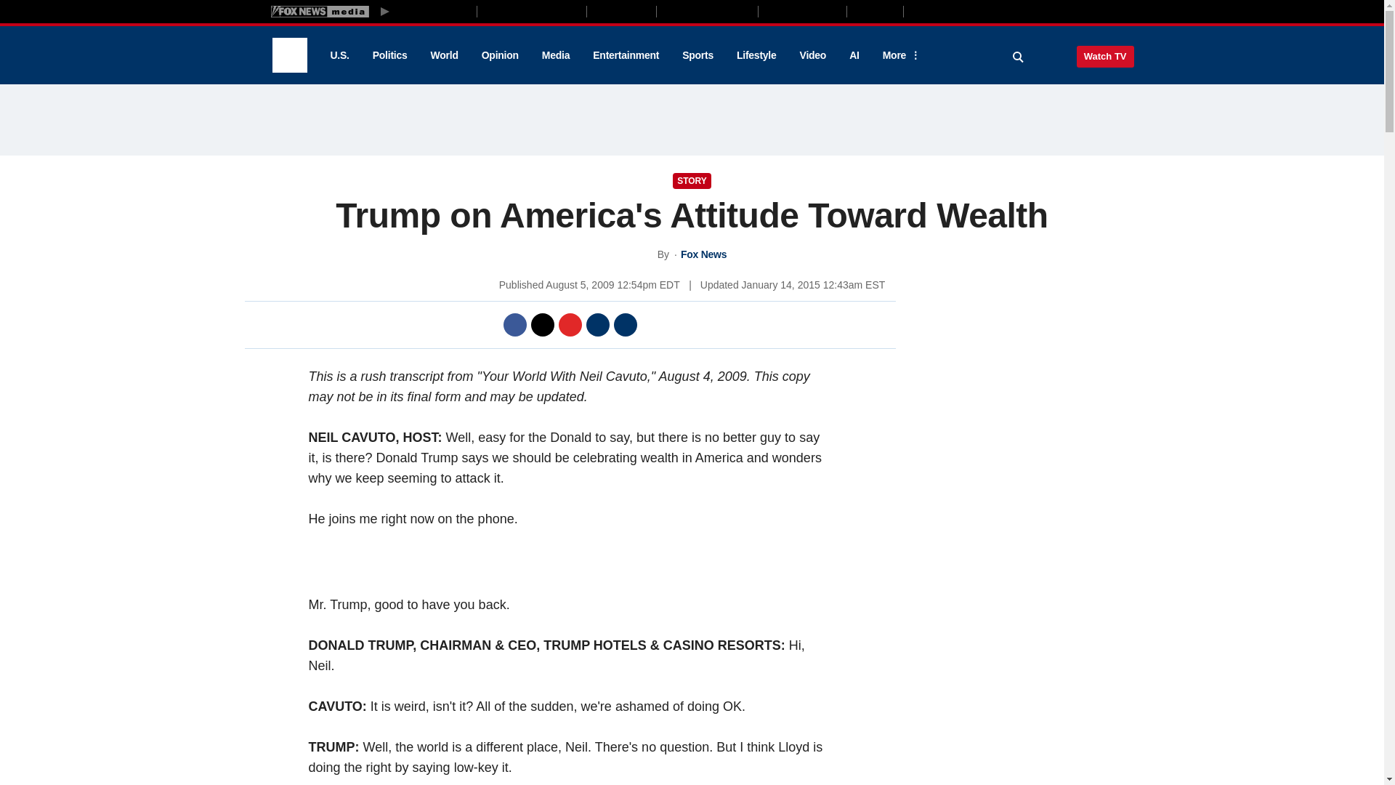 The height and width of the screenshot is (785, 1395). I want to click on Fox News, so click(289, 55).